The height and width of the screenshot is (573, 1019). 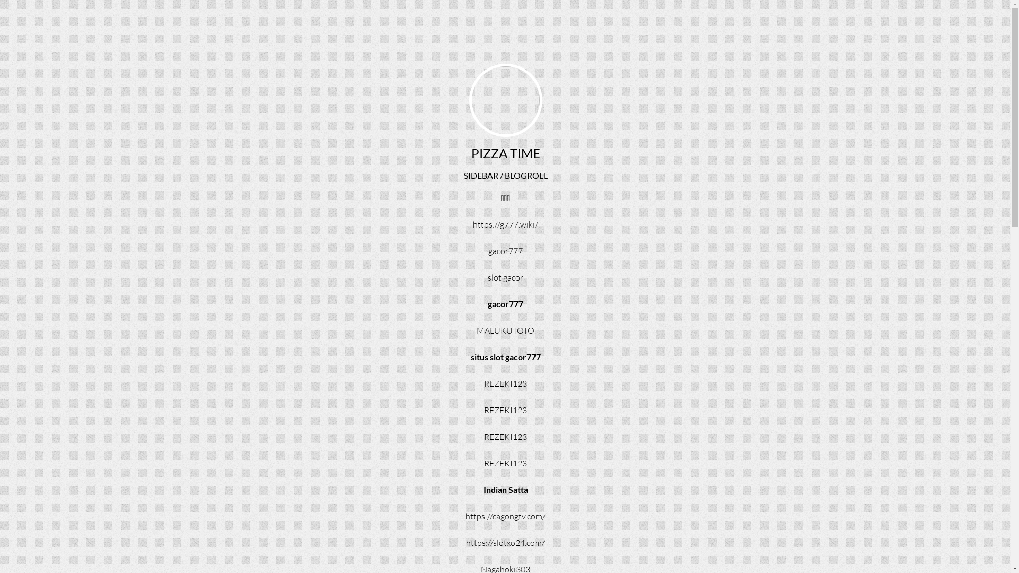 What do you see at coordinates (505, 224) in the screenshot?
I see `https://g777.wiki/` at bounding box center [505, 224].